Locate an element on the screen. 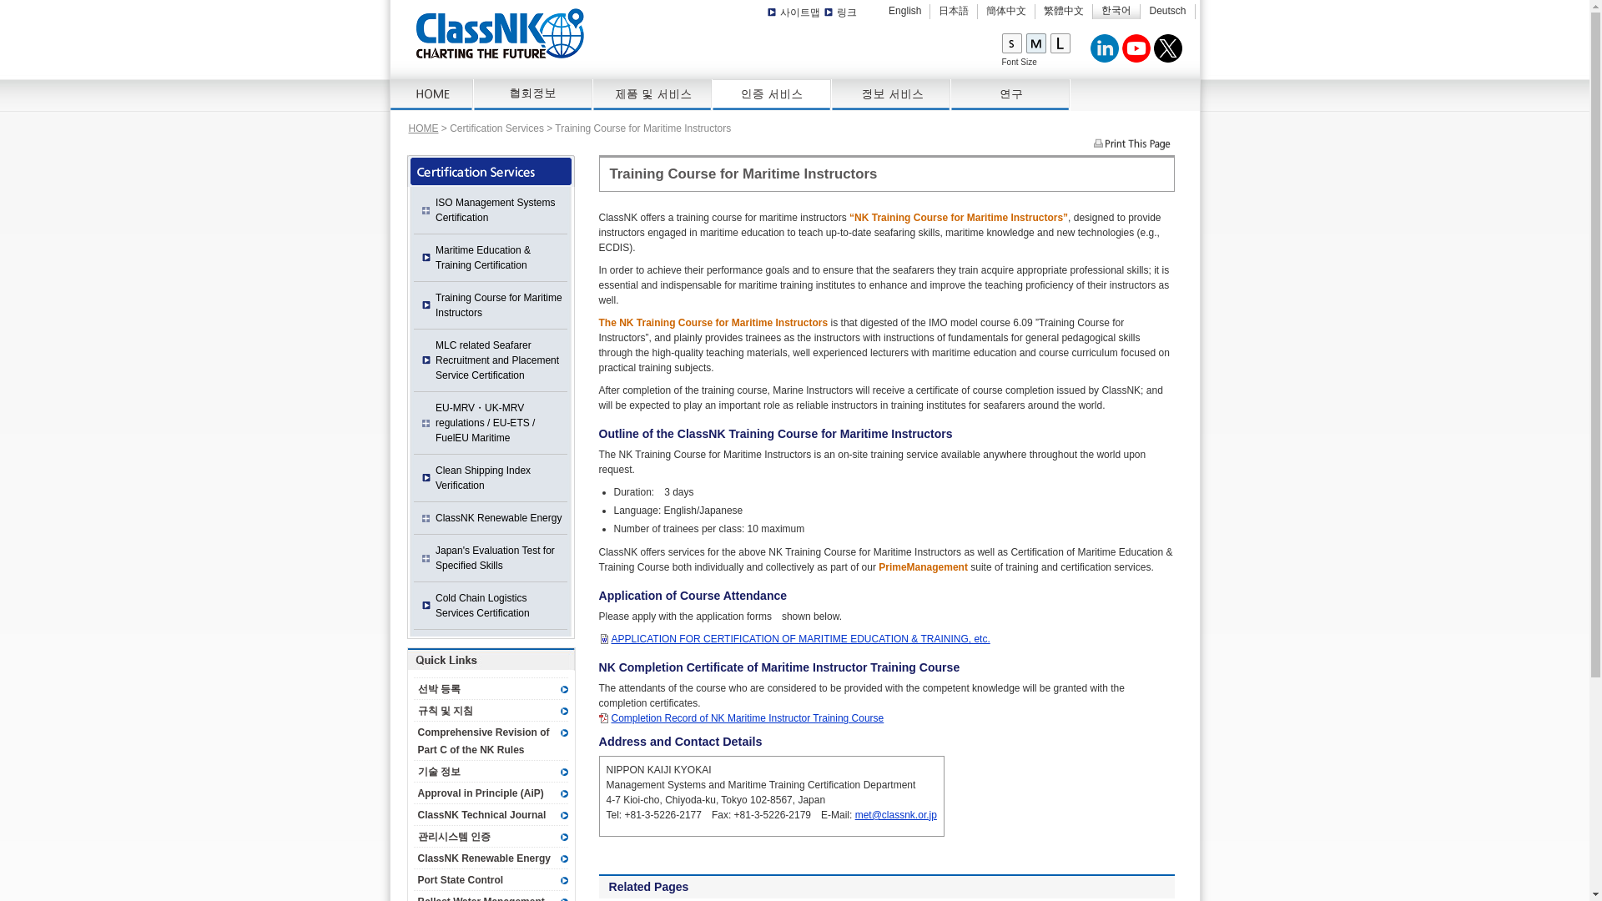  English is located at coordinates (904, 11).